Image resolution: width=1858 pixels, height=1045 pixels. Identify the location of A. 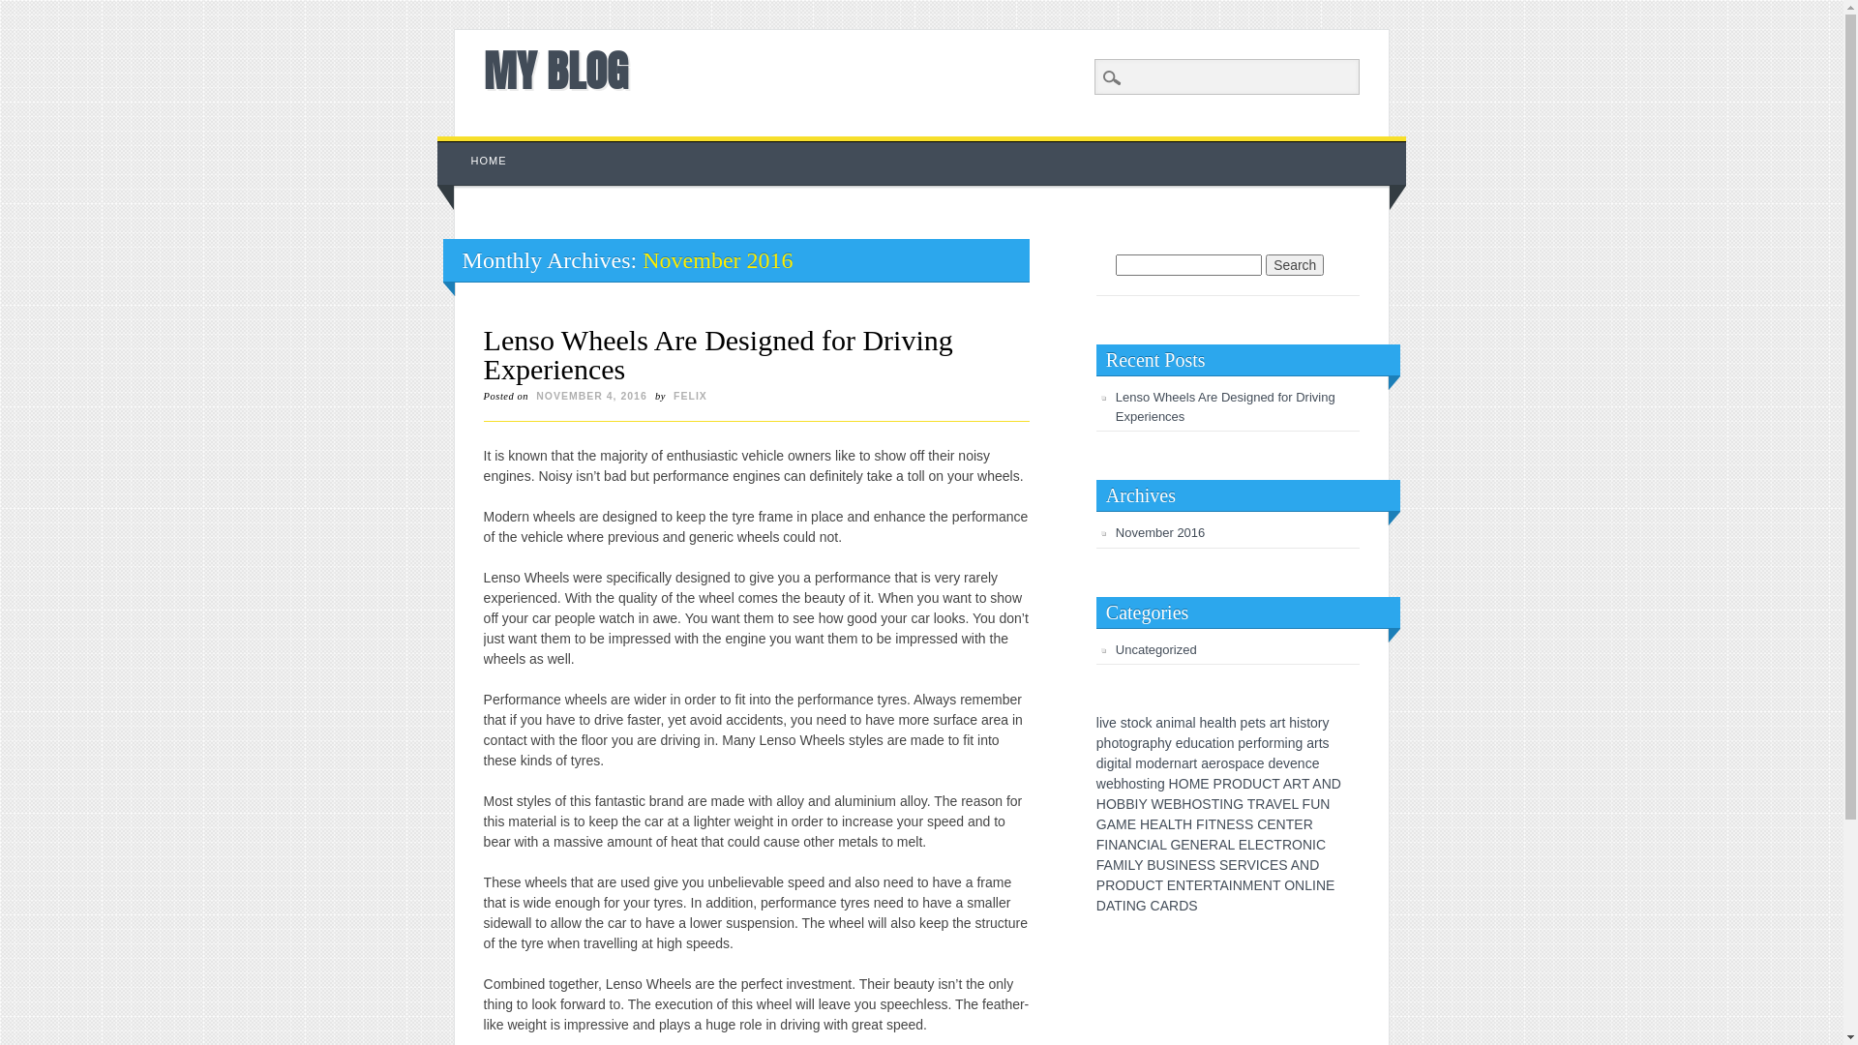
(1111, 824).